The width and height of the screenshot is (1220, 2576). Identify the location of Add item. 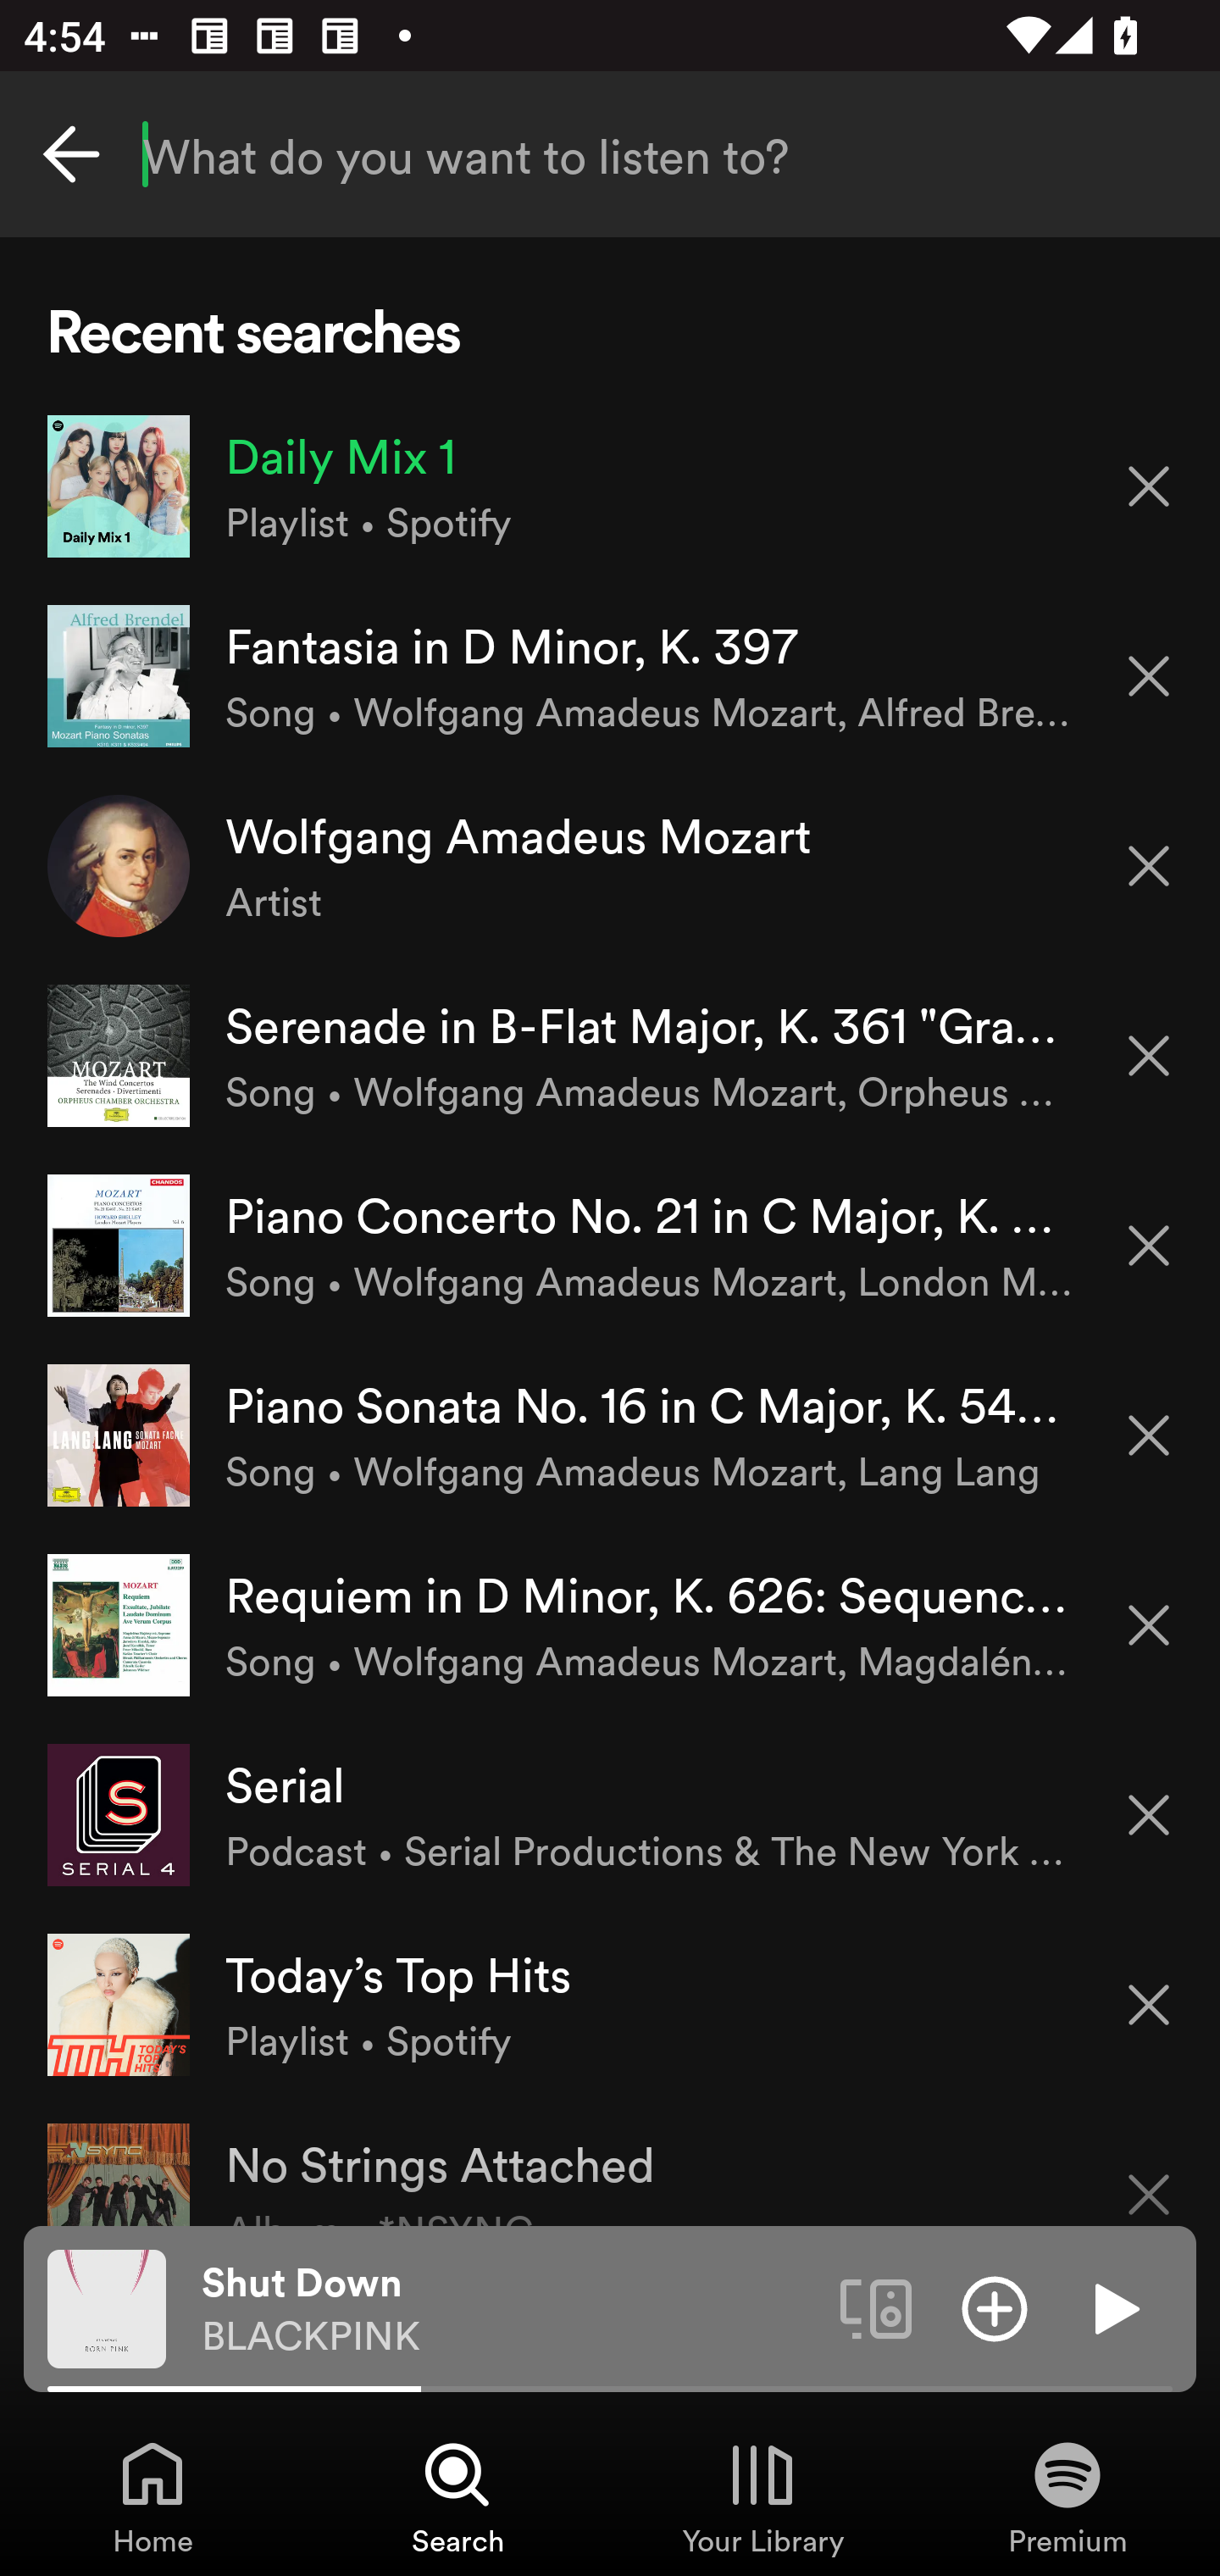
(995, 2307).